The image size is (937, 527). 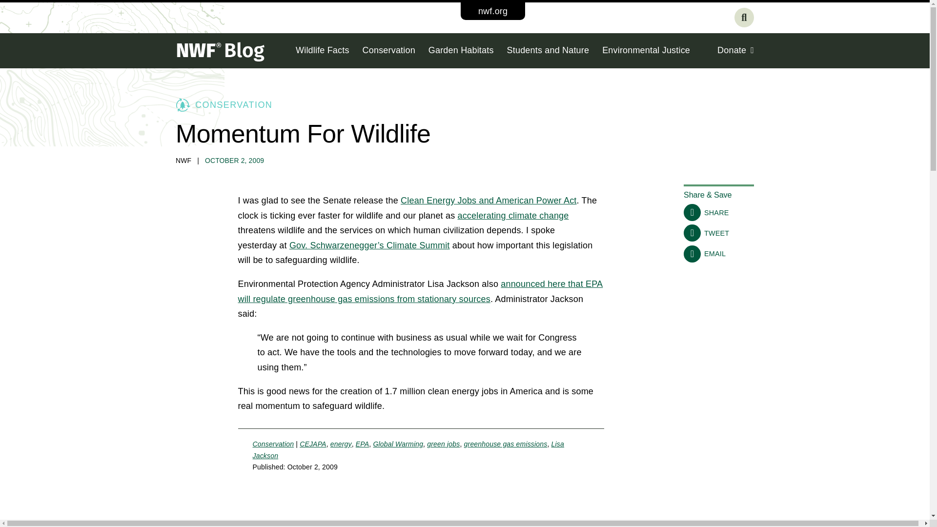 I want to click on accelerating climate change, so click(x=513, y=216).